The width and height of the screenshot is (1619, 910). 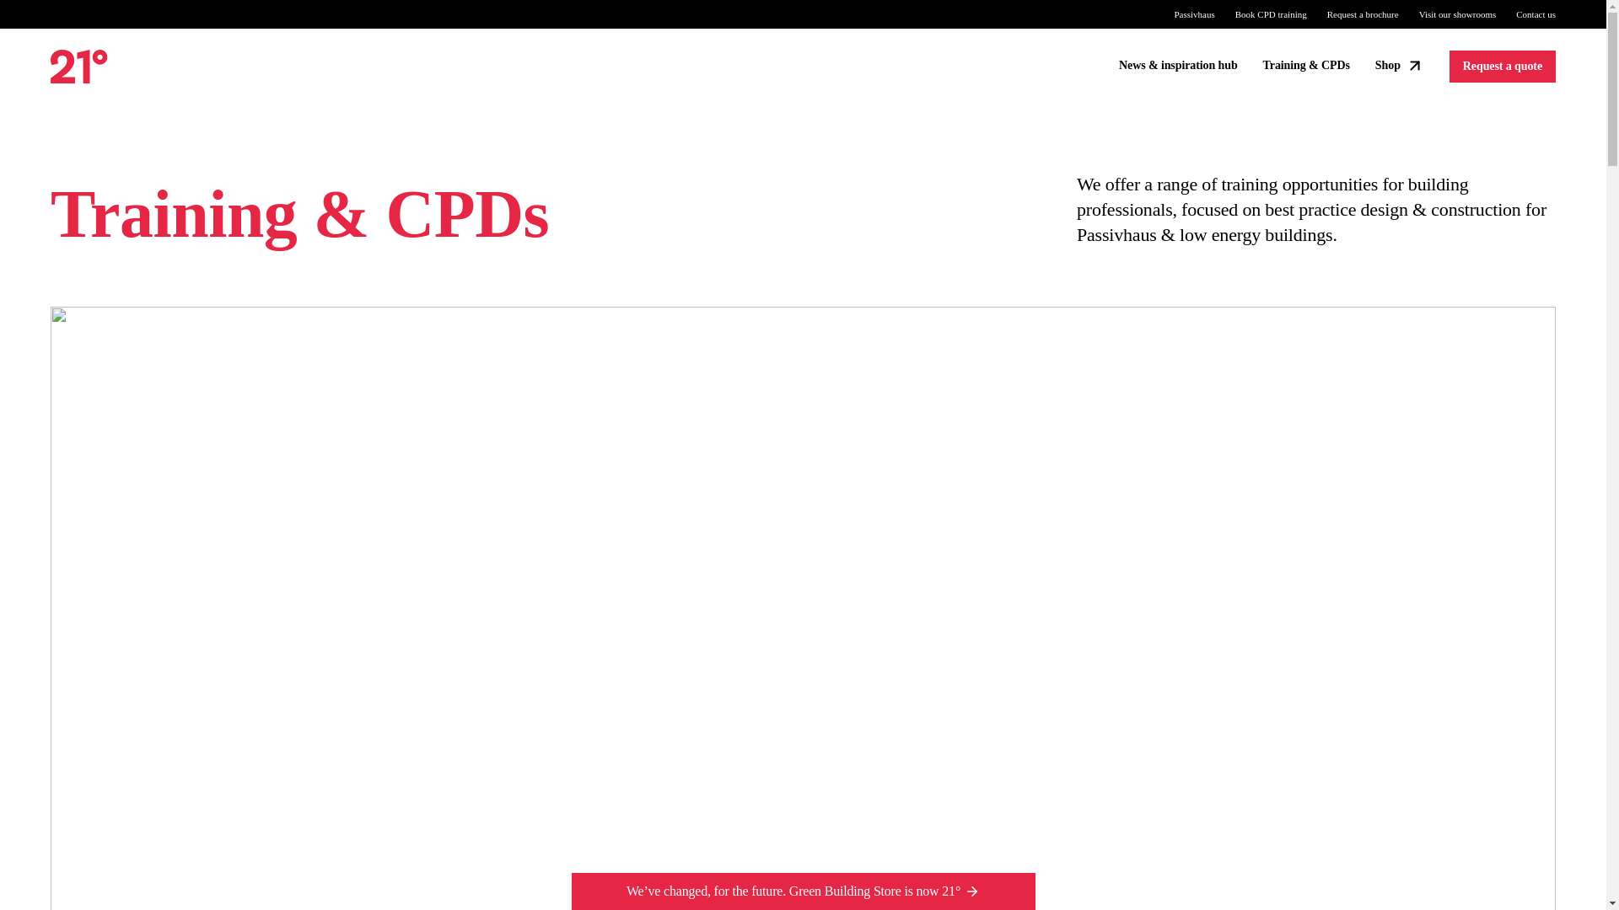 What do you see at coordinates (1363, 13) in the screenshot?
I see `Request a brochure` at bounding box center [1363, 13].